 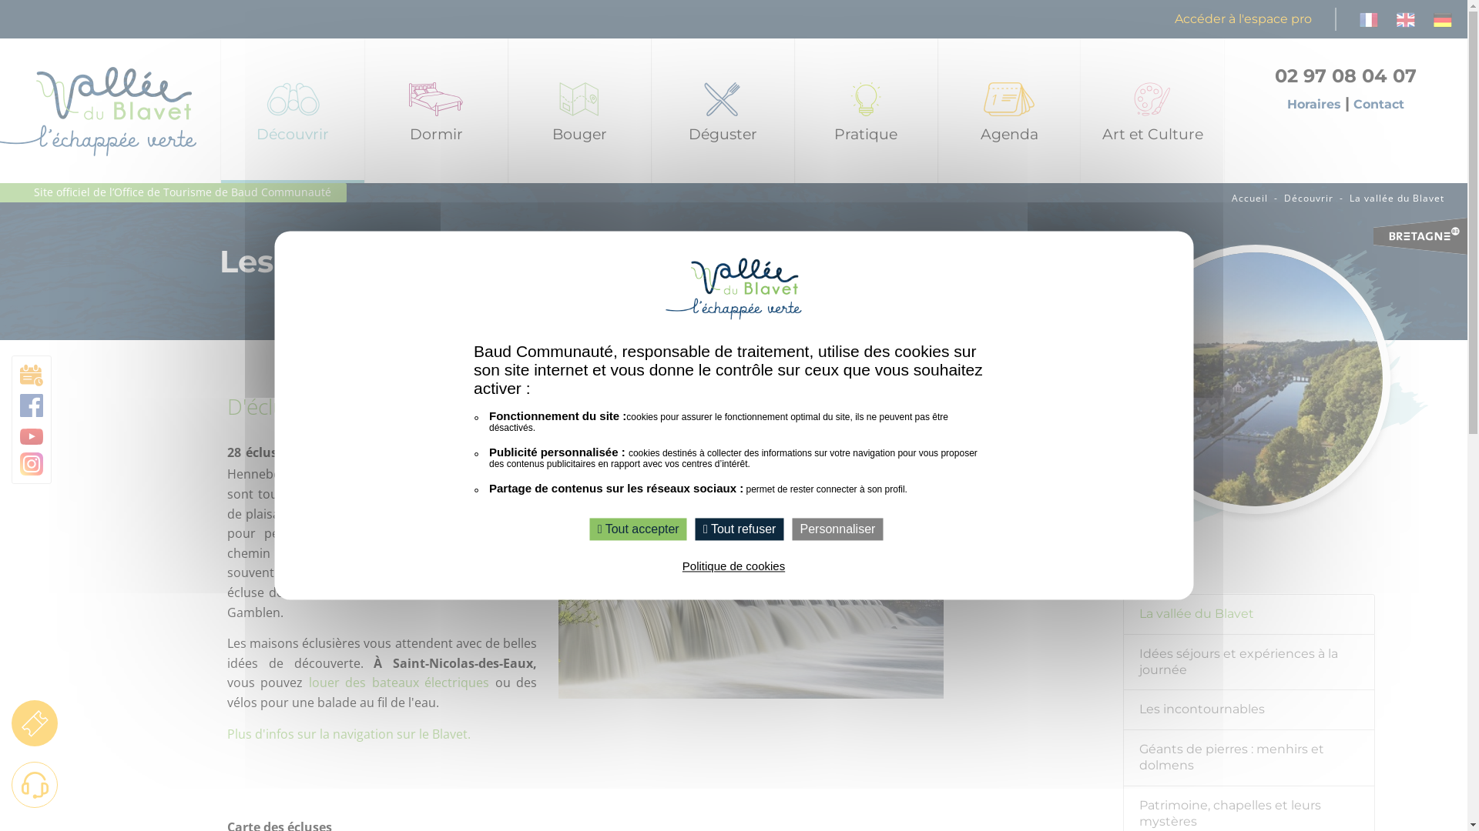 I want to click on Aires de jeux pour petits et grands, so click(x=579, y=554).